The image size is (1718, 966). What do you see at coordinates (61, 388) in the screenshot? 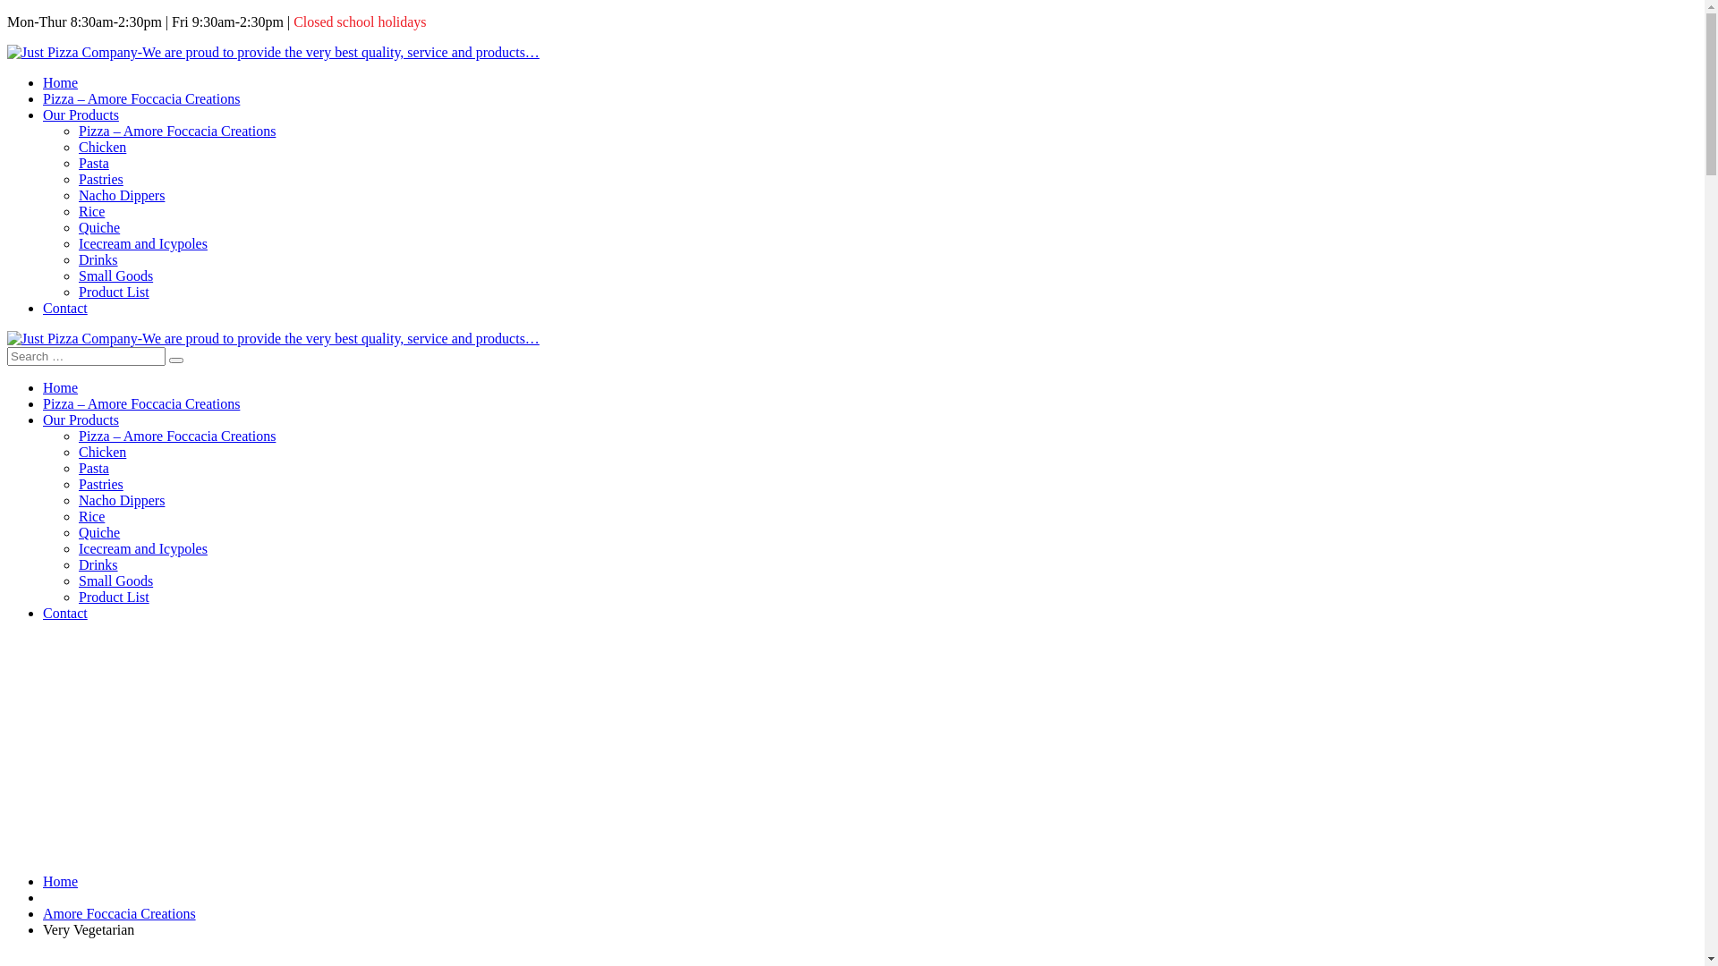
I see `Home` at bounding box center [61, 388].